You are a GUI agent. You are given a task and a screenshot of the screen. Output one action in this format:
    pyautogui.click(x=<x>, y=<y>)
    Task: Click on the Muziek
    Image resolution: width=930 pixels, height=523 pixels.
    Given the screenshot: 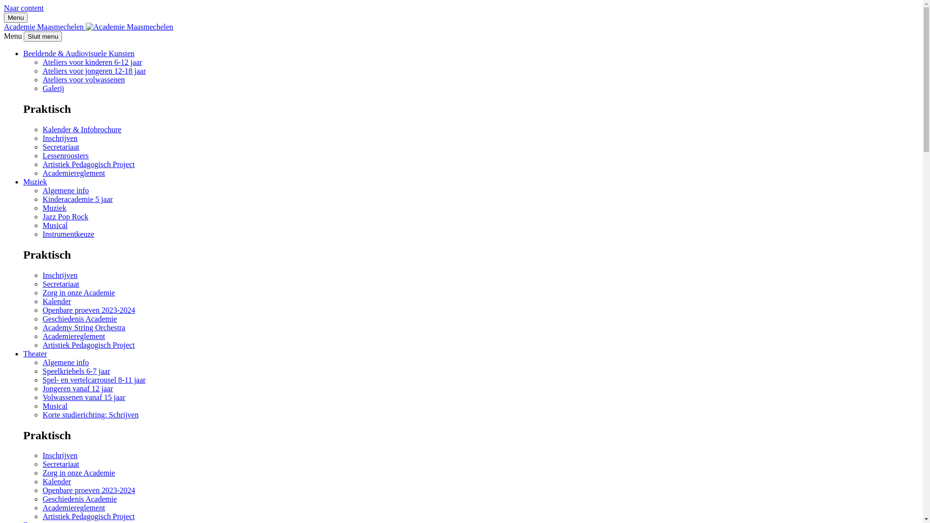 What is the action you would take?
    pyautogui.click(x=54, y=208)
    